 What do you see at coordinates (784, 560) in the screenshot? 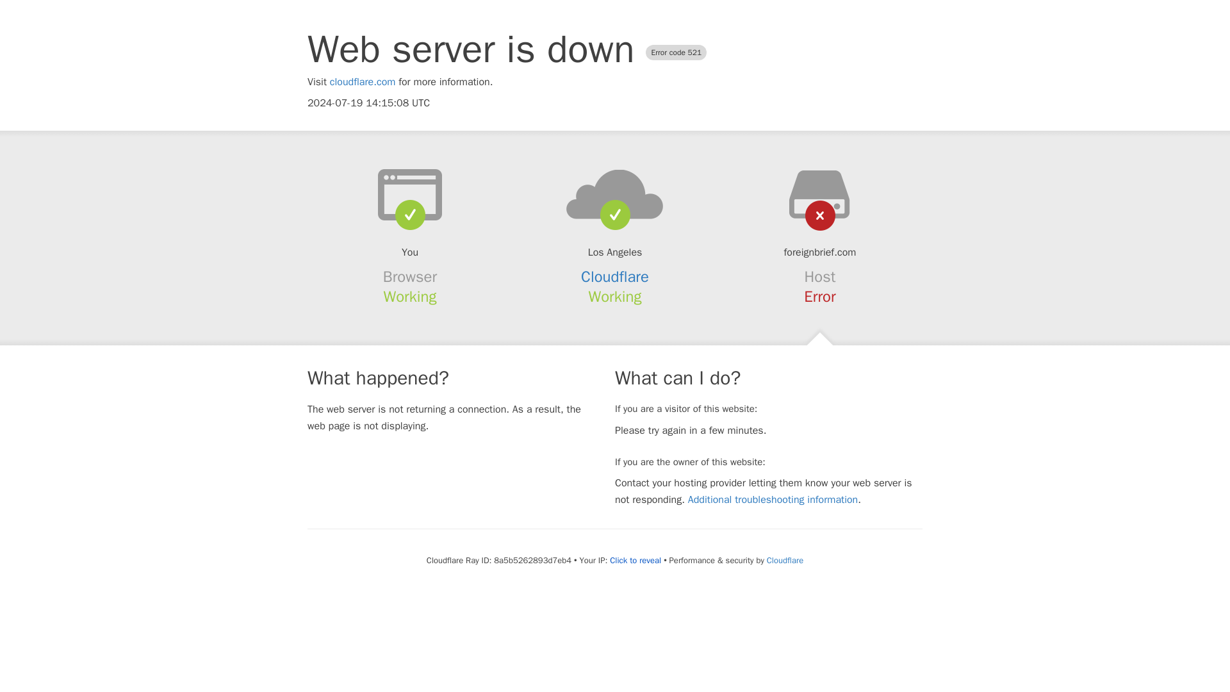
I see `Cloudflare` at bounding box center [784, 560].